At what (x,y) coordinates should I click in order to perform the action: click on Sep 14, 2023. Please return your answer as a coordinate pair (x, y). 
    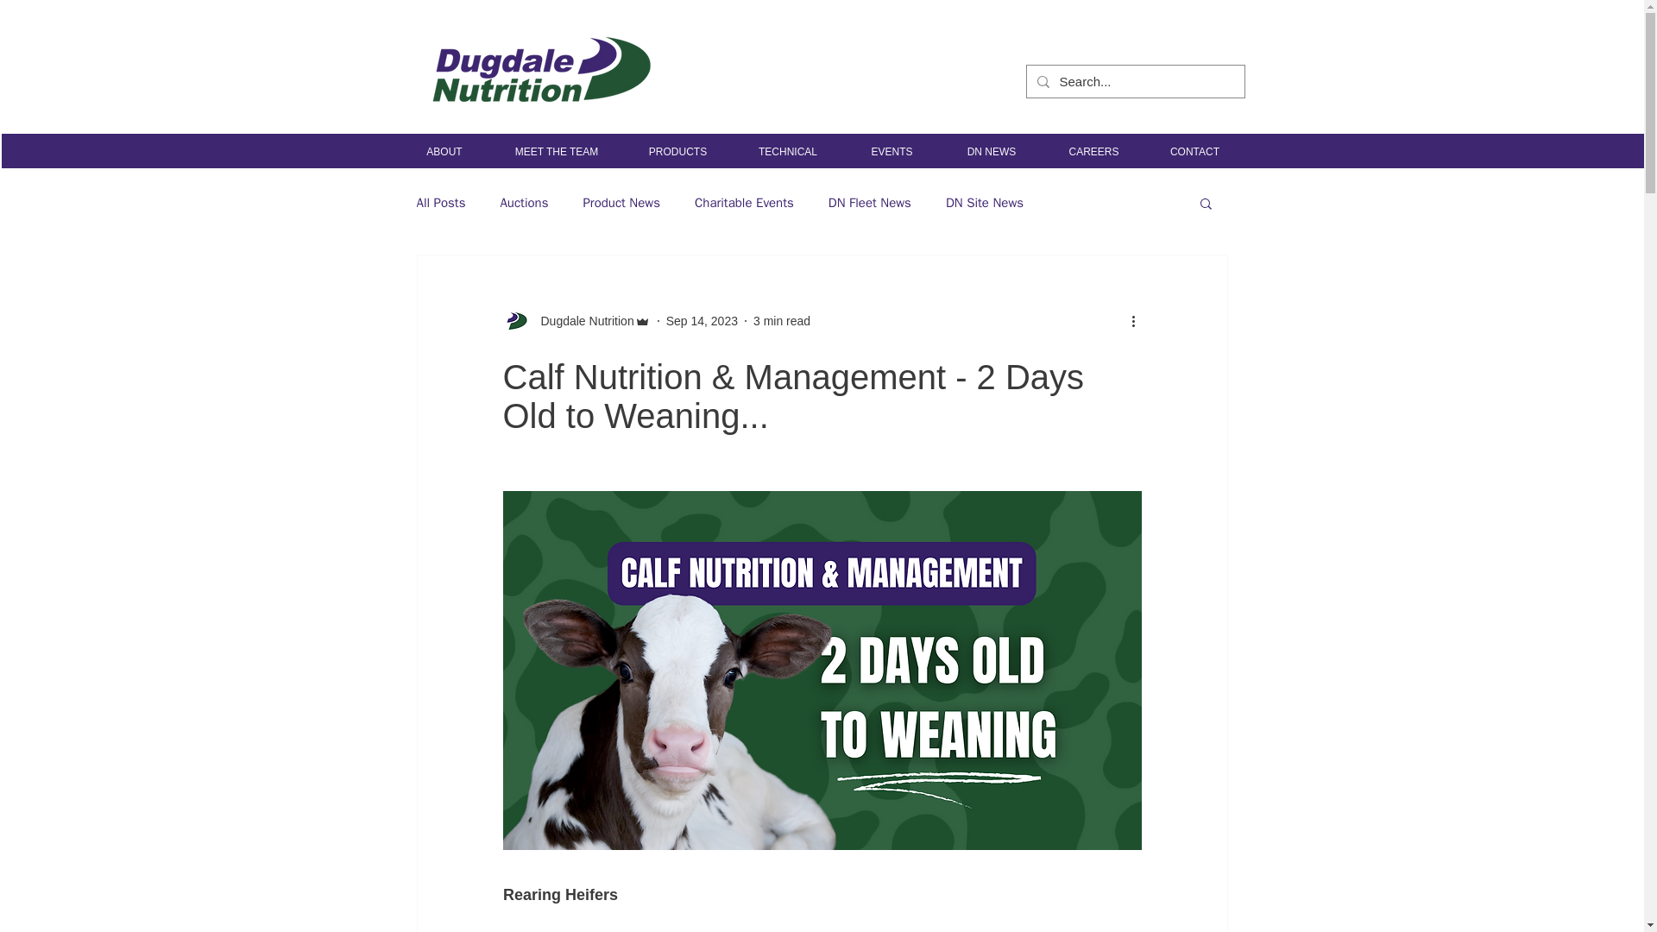
    Looking at the image, I should click on (701, 321).